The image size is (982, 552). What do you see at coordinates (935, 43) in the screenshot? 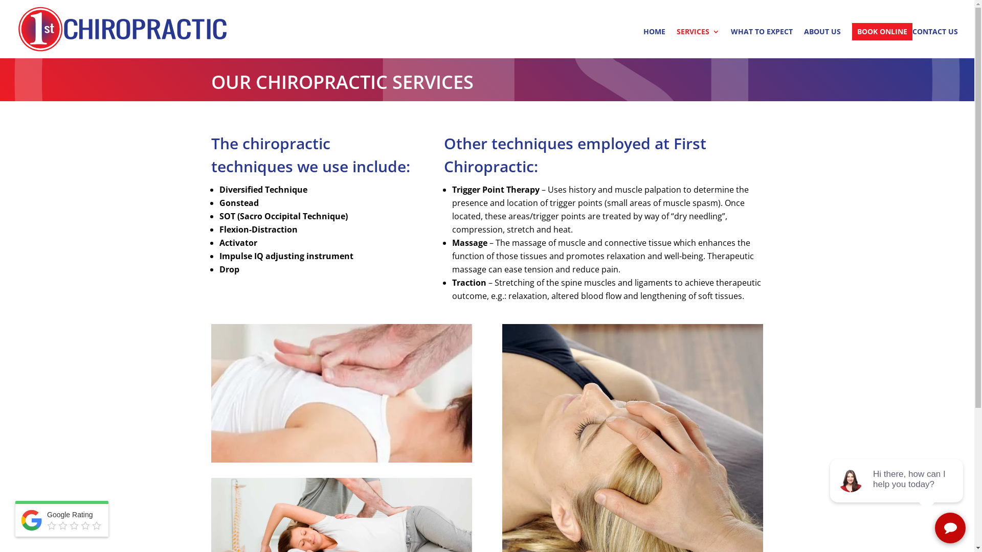
I see `CONTACT US` at bounding box center [935, 43].